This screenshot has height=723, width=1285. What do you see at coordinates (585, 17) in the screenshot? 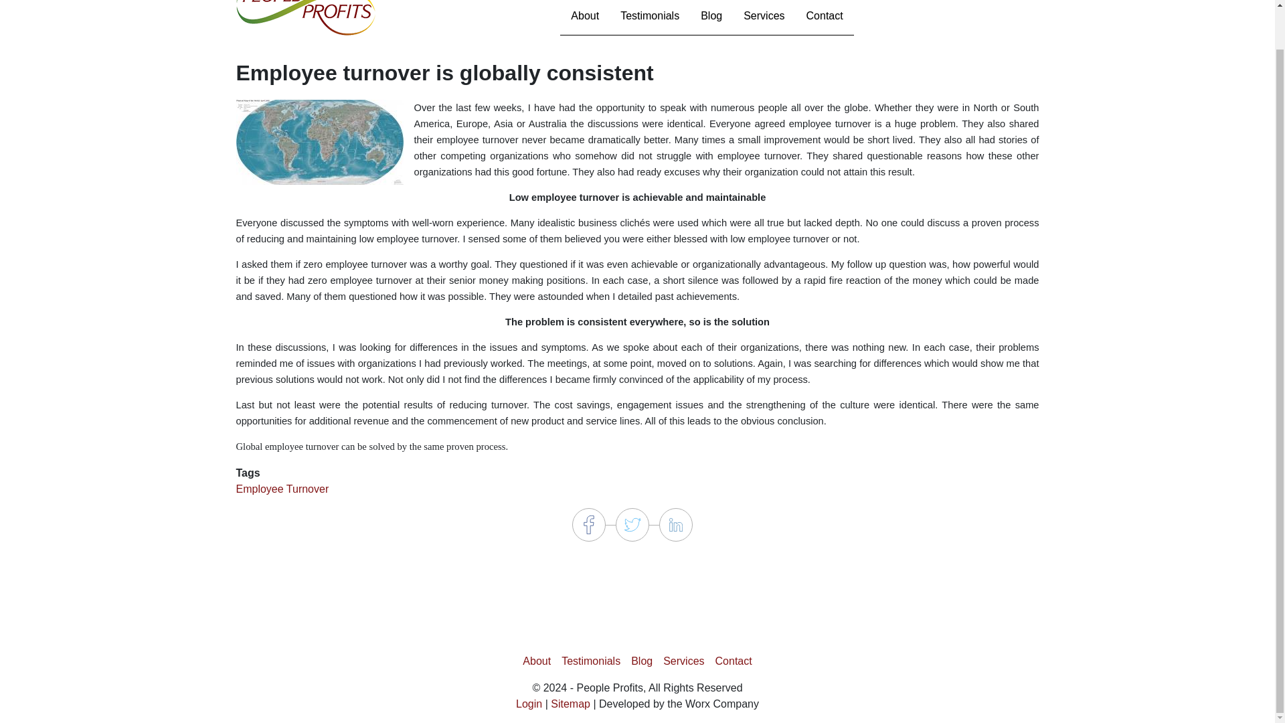
I see `About` at bounding box center [585, 17].